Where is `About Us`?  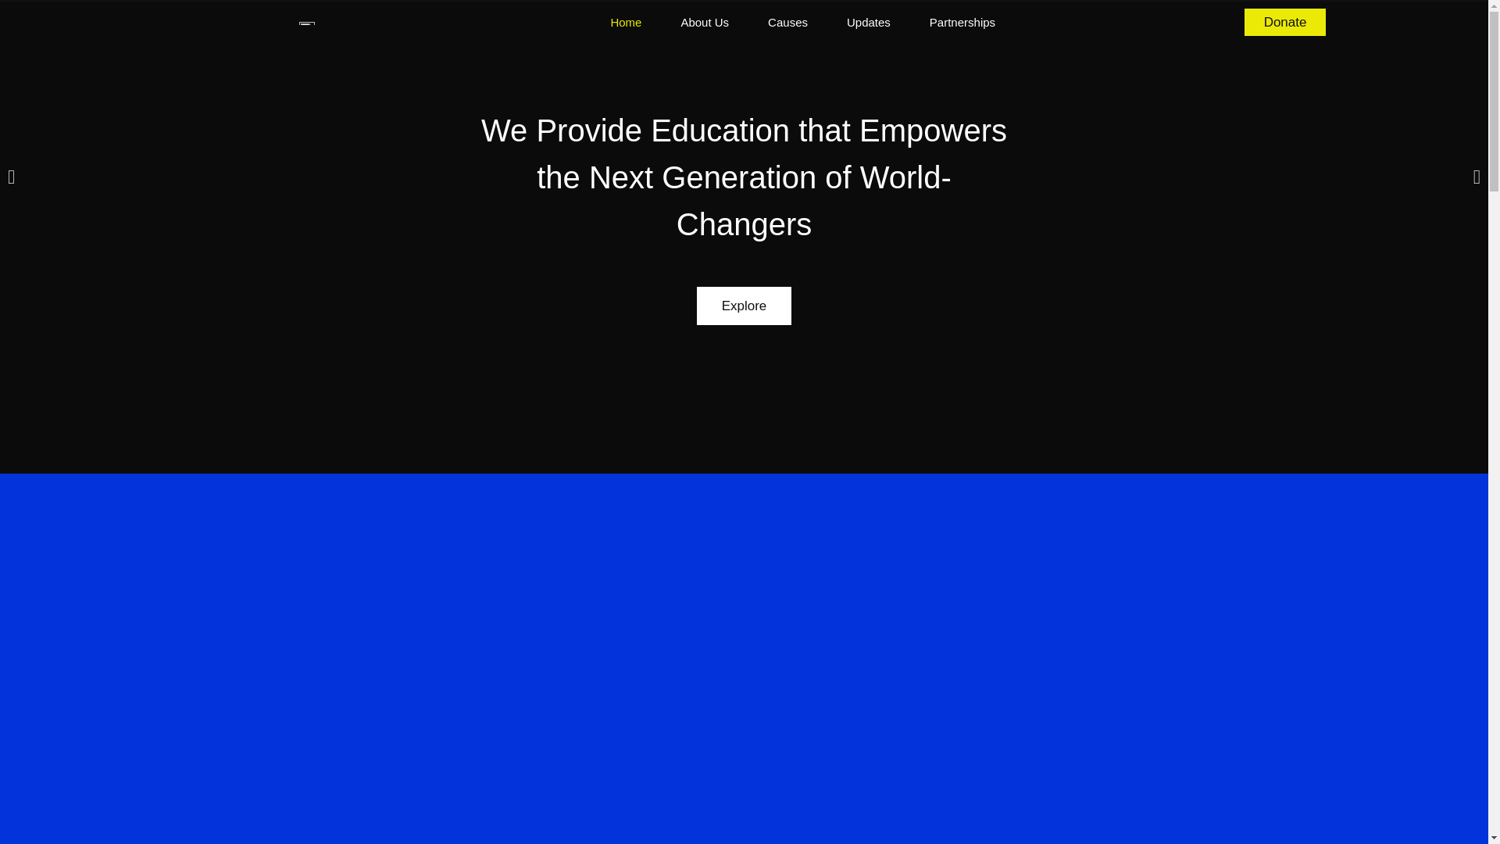
About Us is located at coordinates (705, 22).